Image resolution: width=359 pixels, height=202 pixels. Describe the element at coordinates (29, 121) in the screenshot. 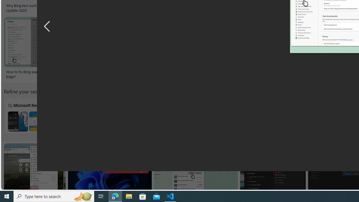

I see `Microsoft Rewards Bing Search Not Working` at that location.